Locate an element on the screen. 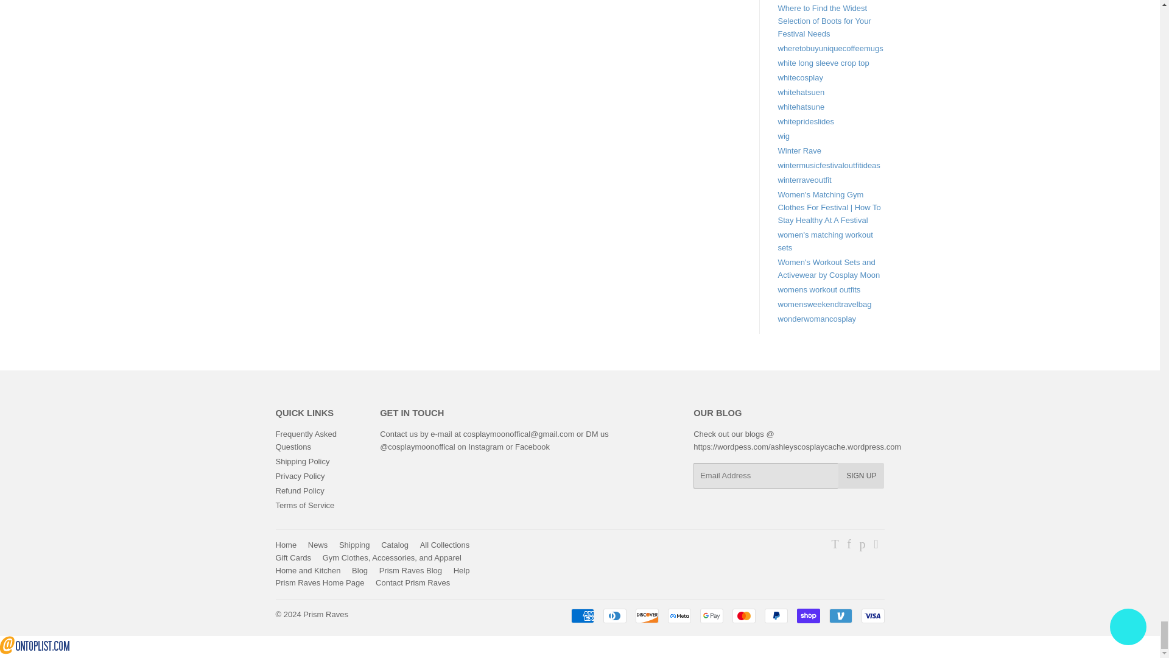 This screenshot has width=1169, height=658. PayPal is located at coordinates (776, 615).